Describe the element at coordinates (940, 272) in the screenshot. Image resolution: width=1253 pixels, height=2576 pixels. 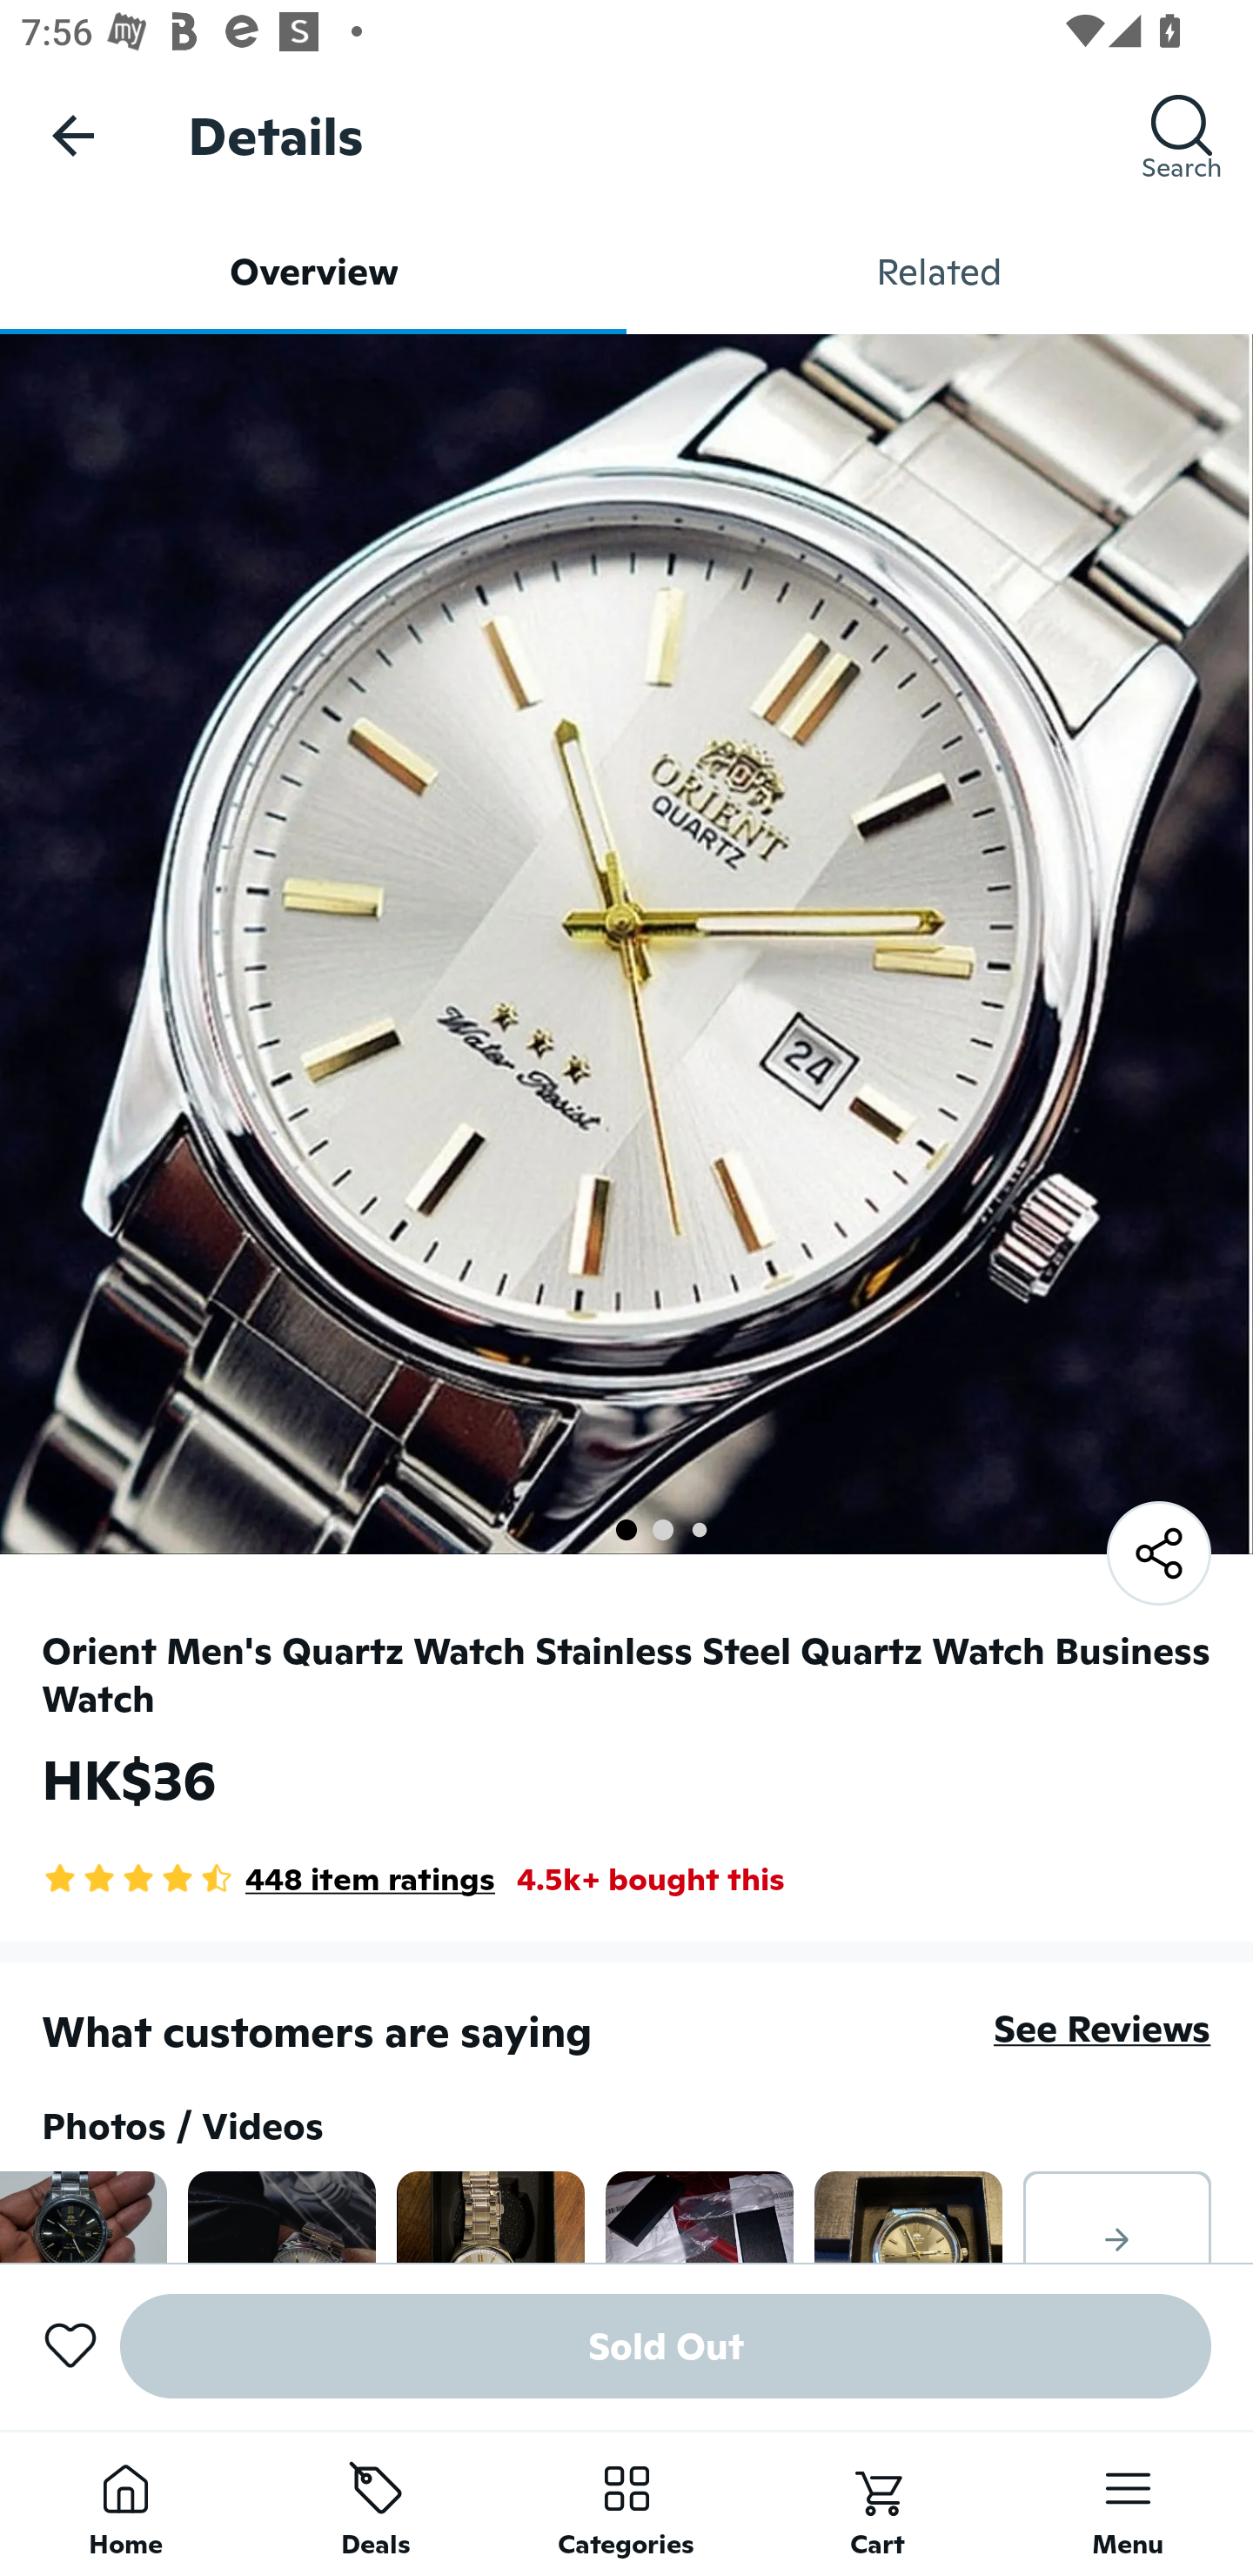
I see `Related` at that location.